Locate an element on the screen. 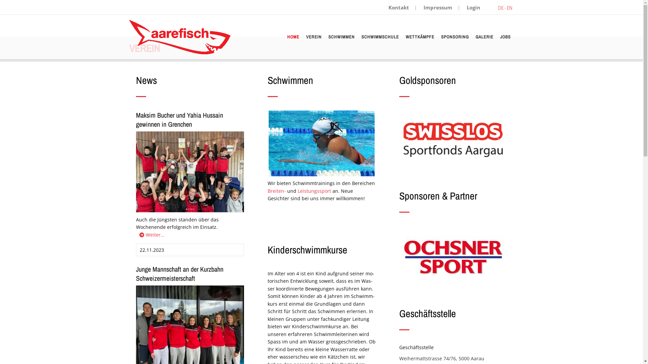 This screenshot has height=364, width=648. Login is located at coordinates (473, 7).